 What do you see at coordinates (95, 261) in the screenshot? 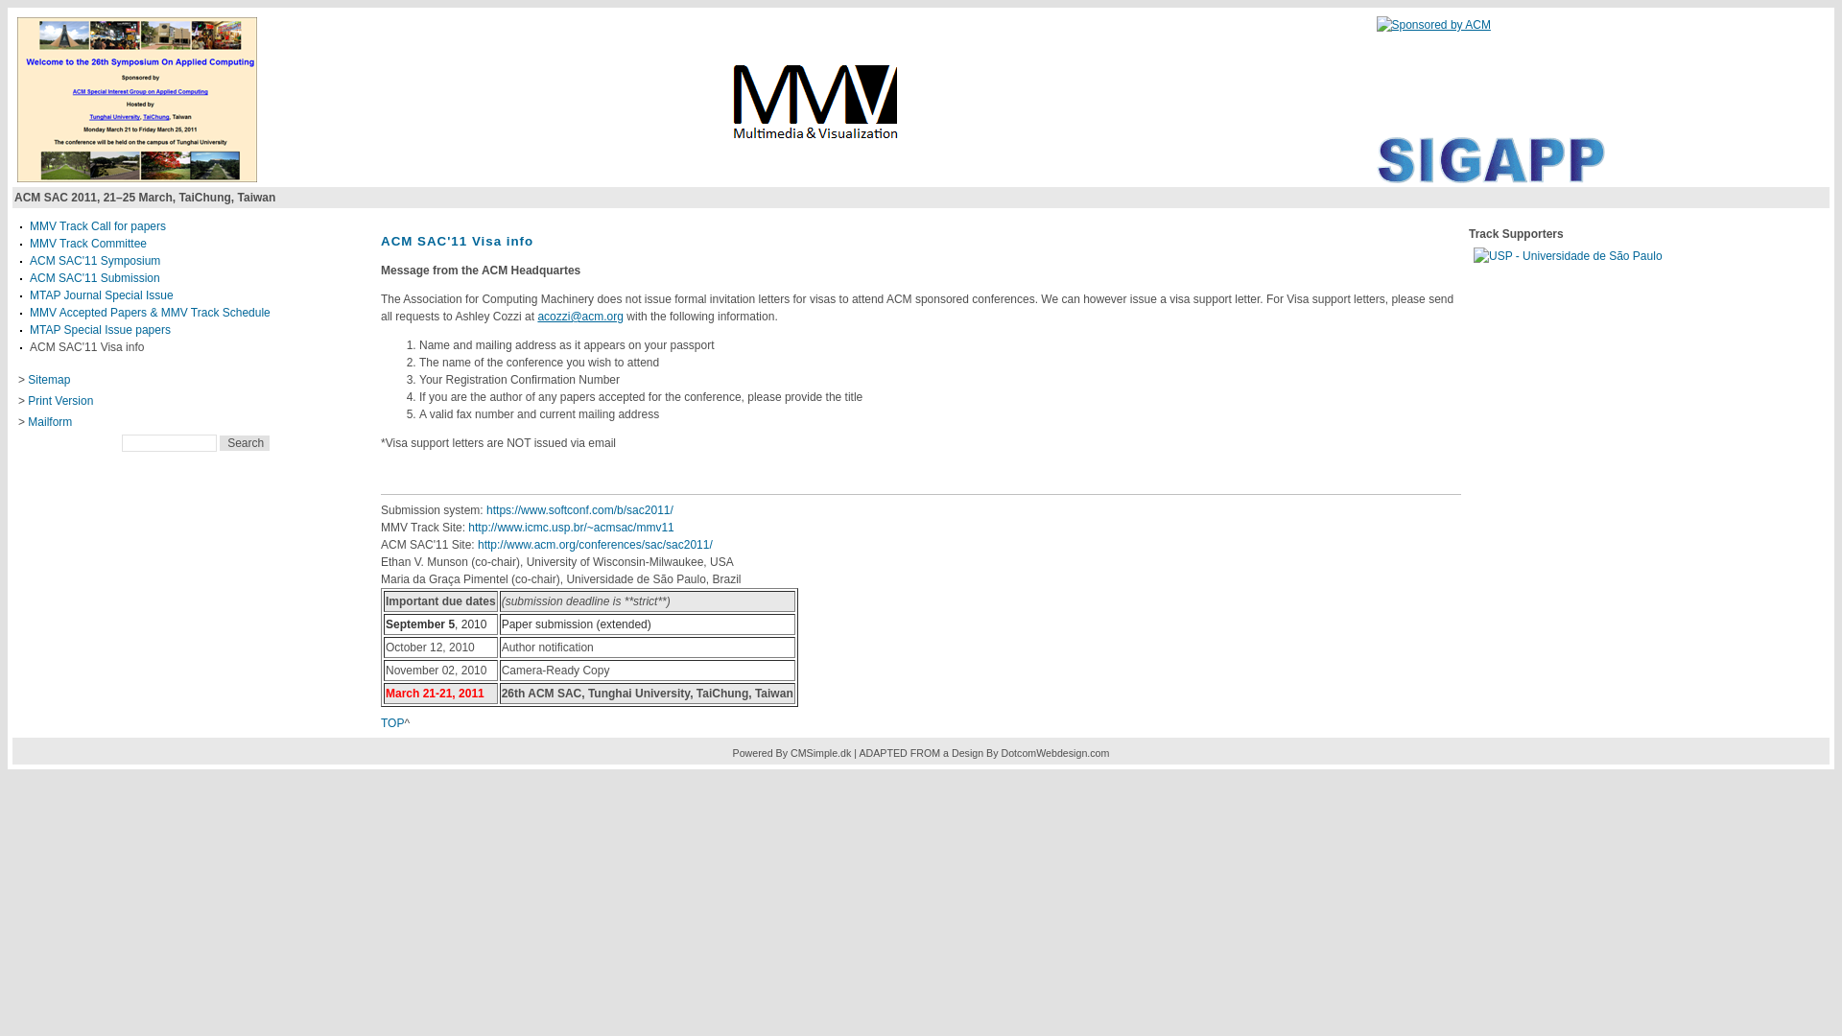
I see `ACM SAC'11 Symposium` at bounding box center [95, 261].